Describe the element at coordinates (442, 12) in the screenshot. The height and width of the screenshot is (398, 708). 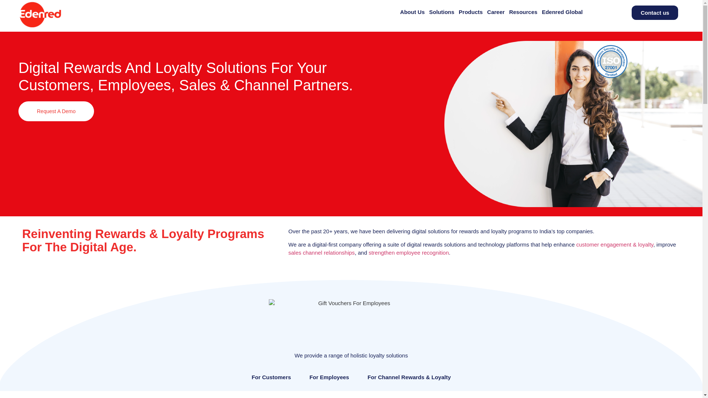
I see `Solutions` at that location.